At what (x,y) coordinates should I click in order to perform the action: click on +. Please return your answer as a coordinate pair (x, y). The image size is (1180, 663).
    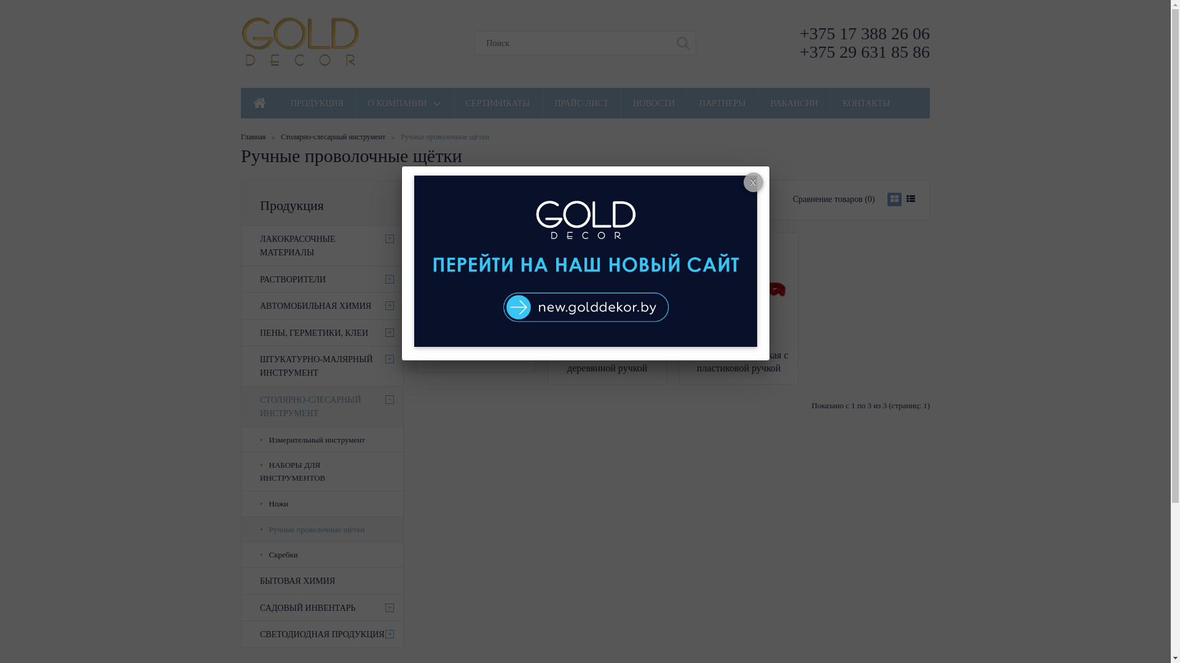
    Looking at the image, I should click on (390, 333).